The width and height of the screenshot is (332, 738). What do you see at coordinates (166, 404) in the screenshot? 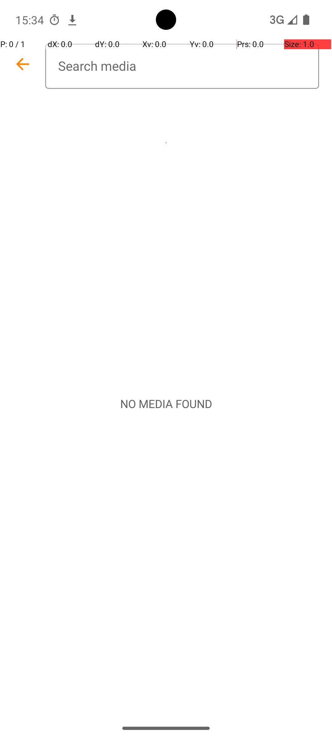
I see `NO MEDIA FOUND` at bounding box center [166, 404].